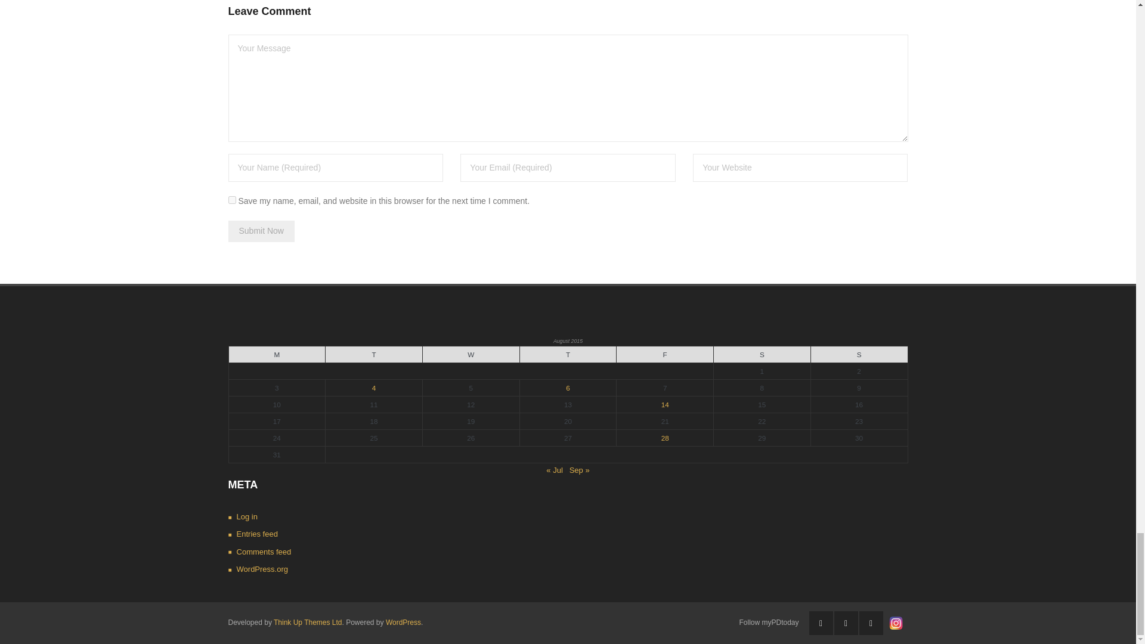  I want to click on Wednesday, so click(471, 355).